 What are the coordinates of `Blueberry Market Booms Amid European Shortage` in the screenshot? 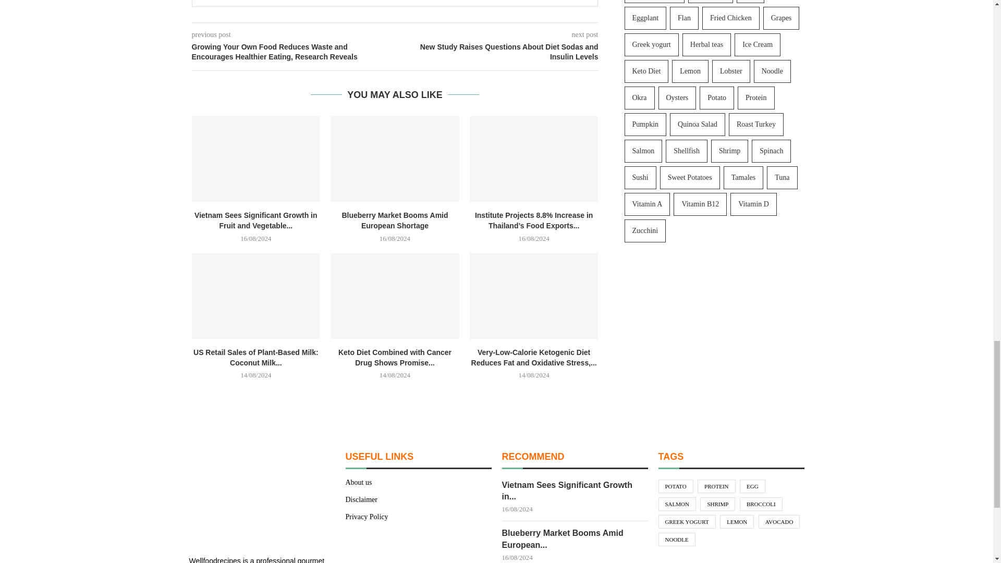 It's located at (395, 158).